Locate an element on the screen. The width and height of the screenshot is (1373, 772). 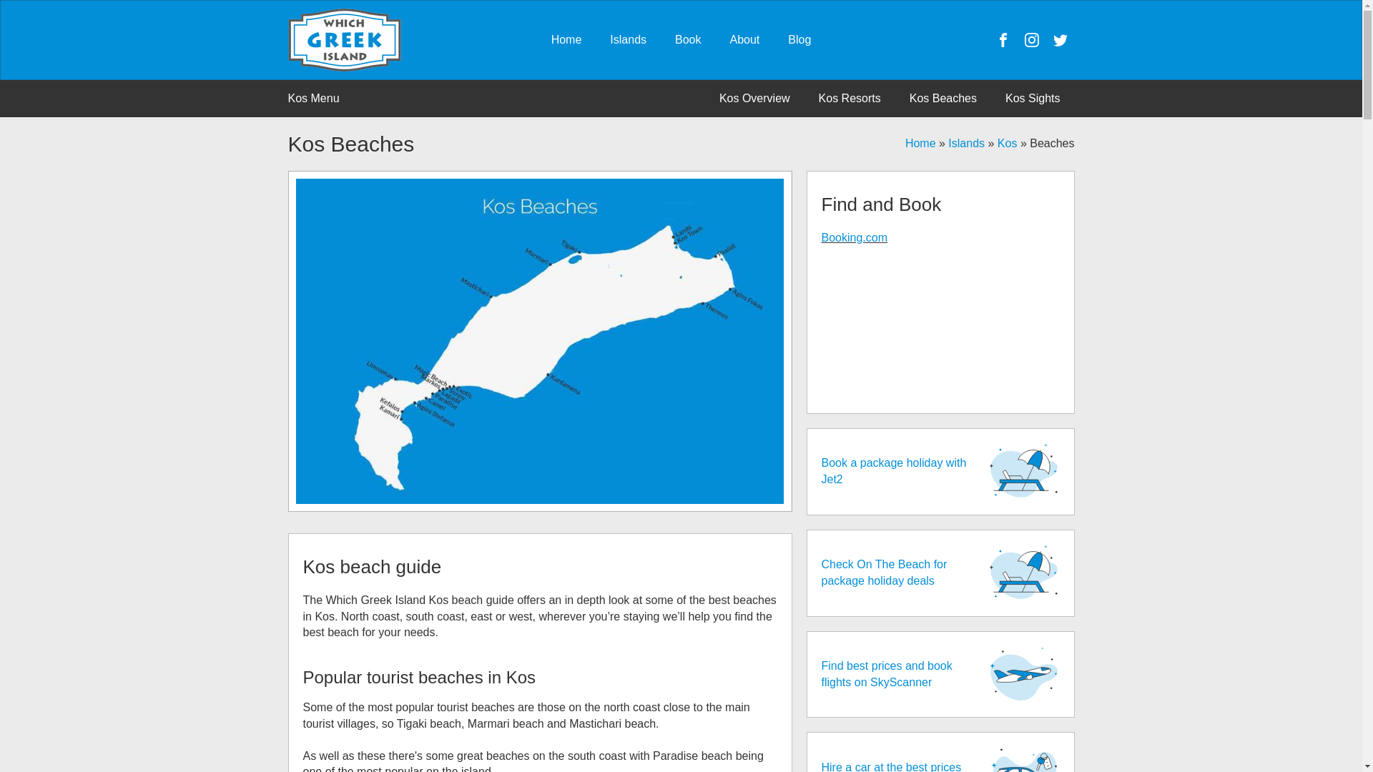
Kos Resorts is located at coordinates (850, 98).